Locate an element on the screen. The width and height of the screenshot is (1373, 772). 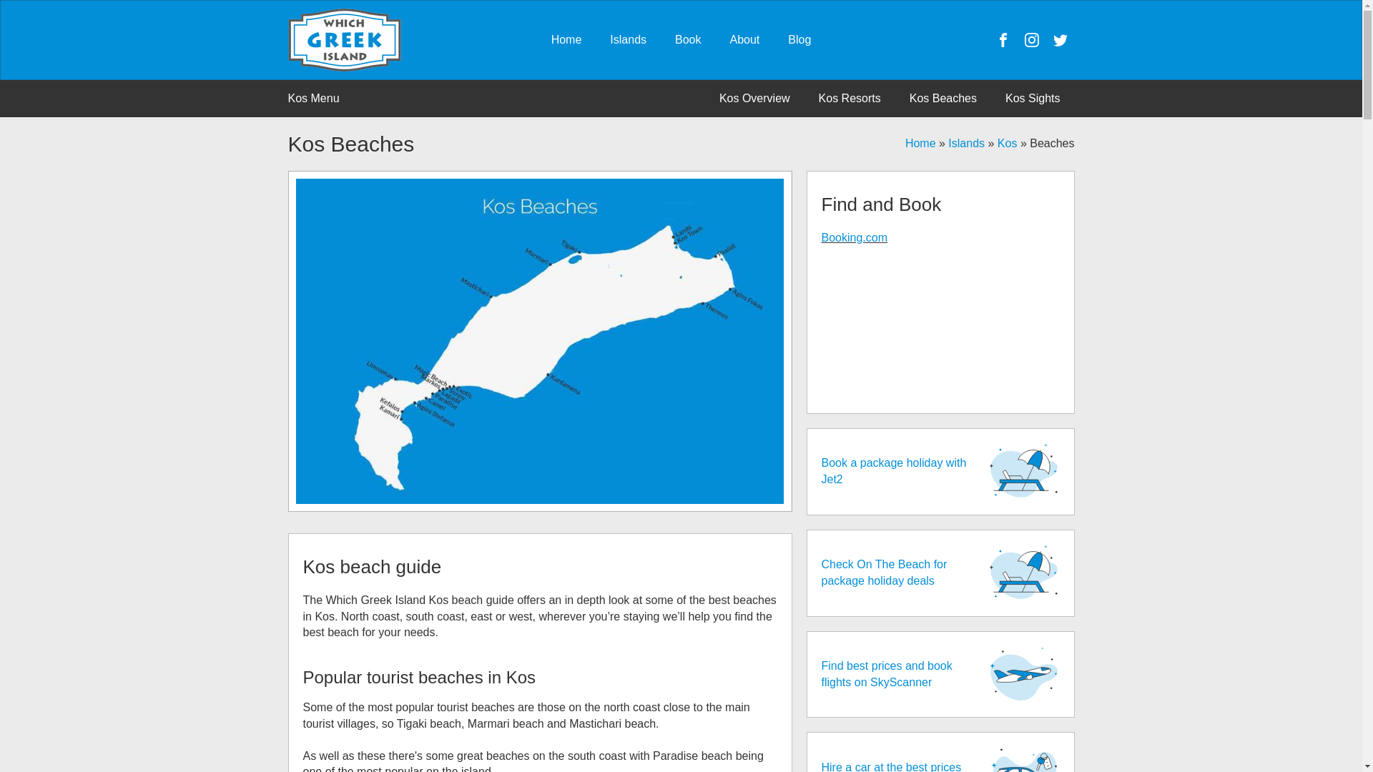
Kos Resorts is located at coordinates (850, 98).